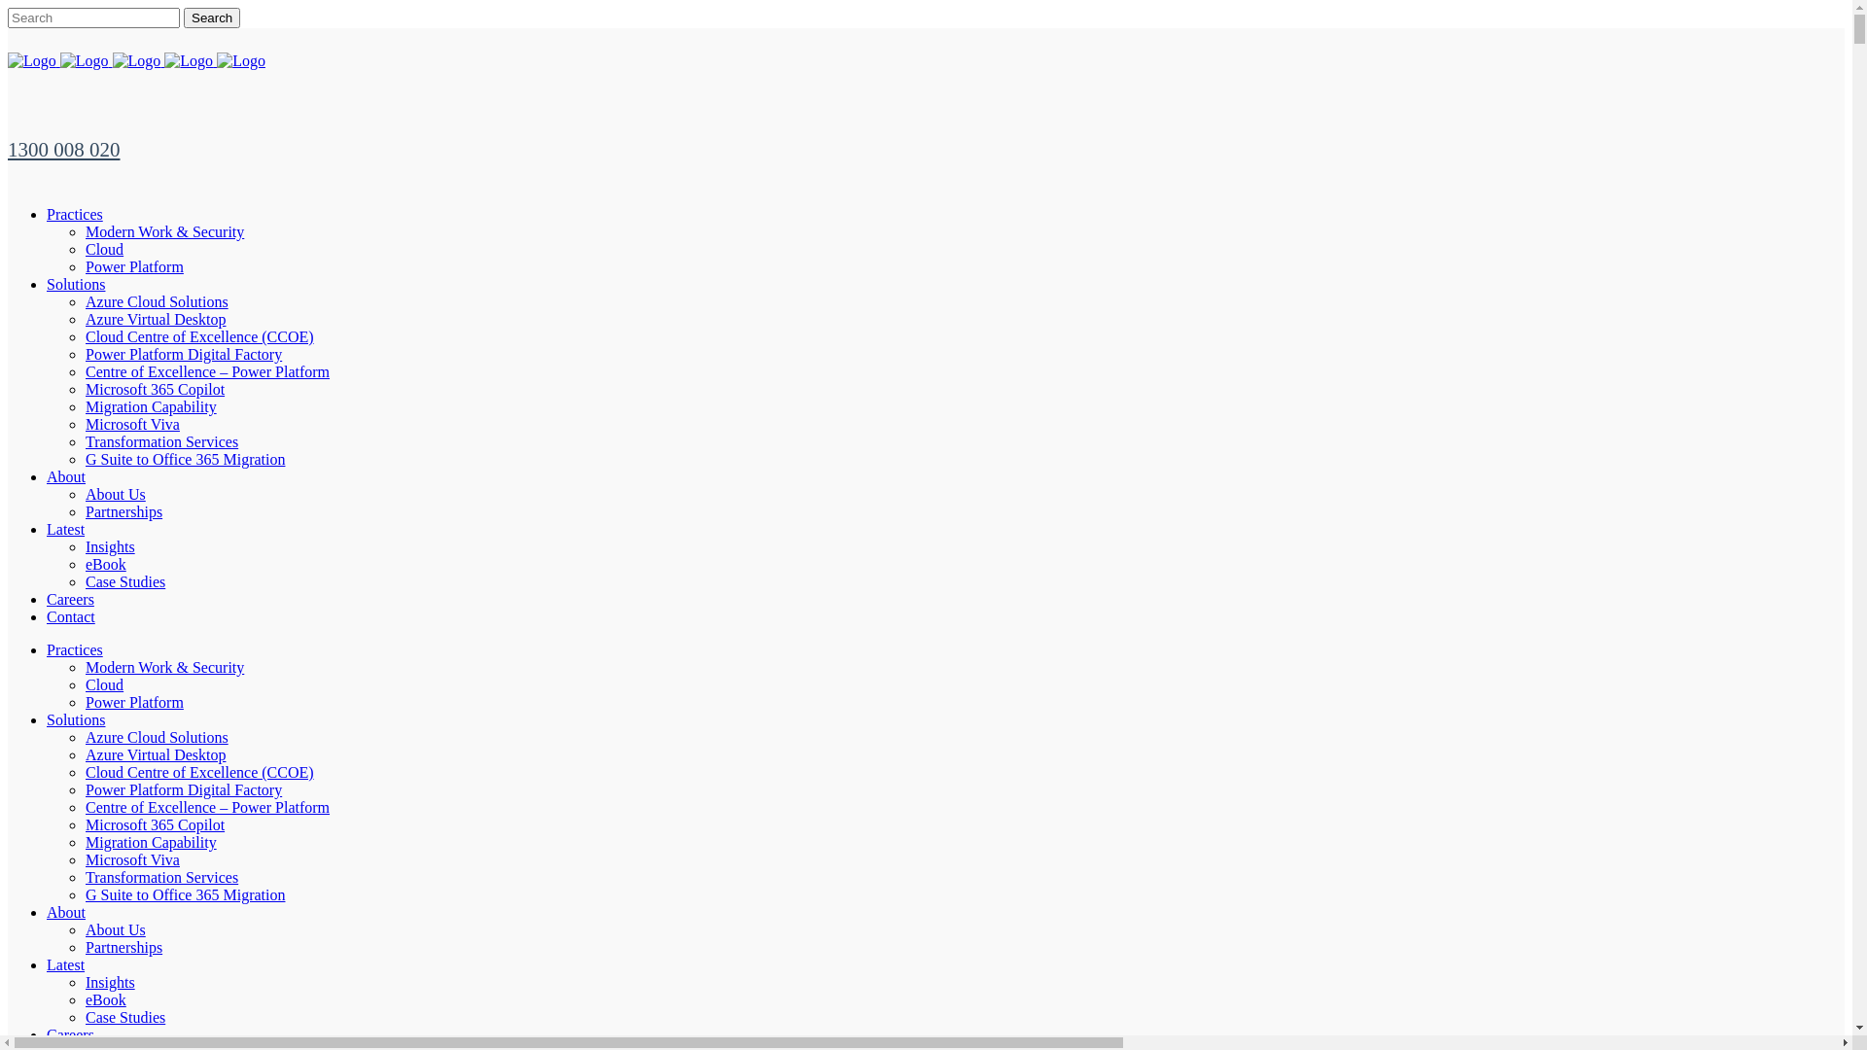 Image resolution: width=1867 pixels, height=1050 pixels. Describe the element at coordinates (125, 1017) in the screenshot. I see `Case Studies` at that location.